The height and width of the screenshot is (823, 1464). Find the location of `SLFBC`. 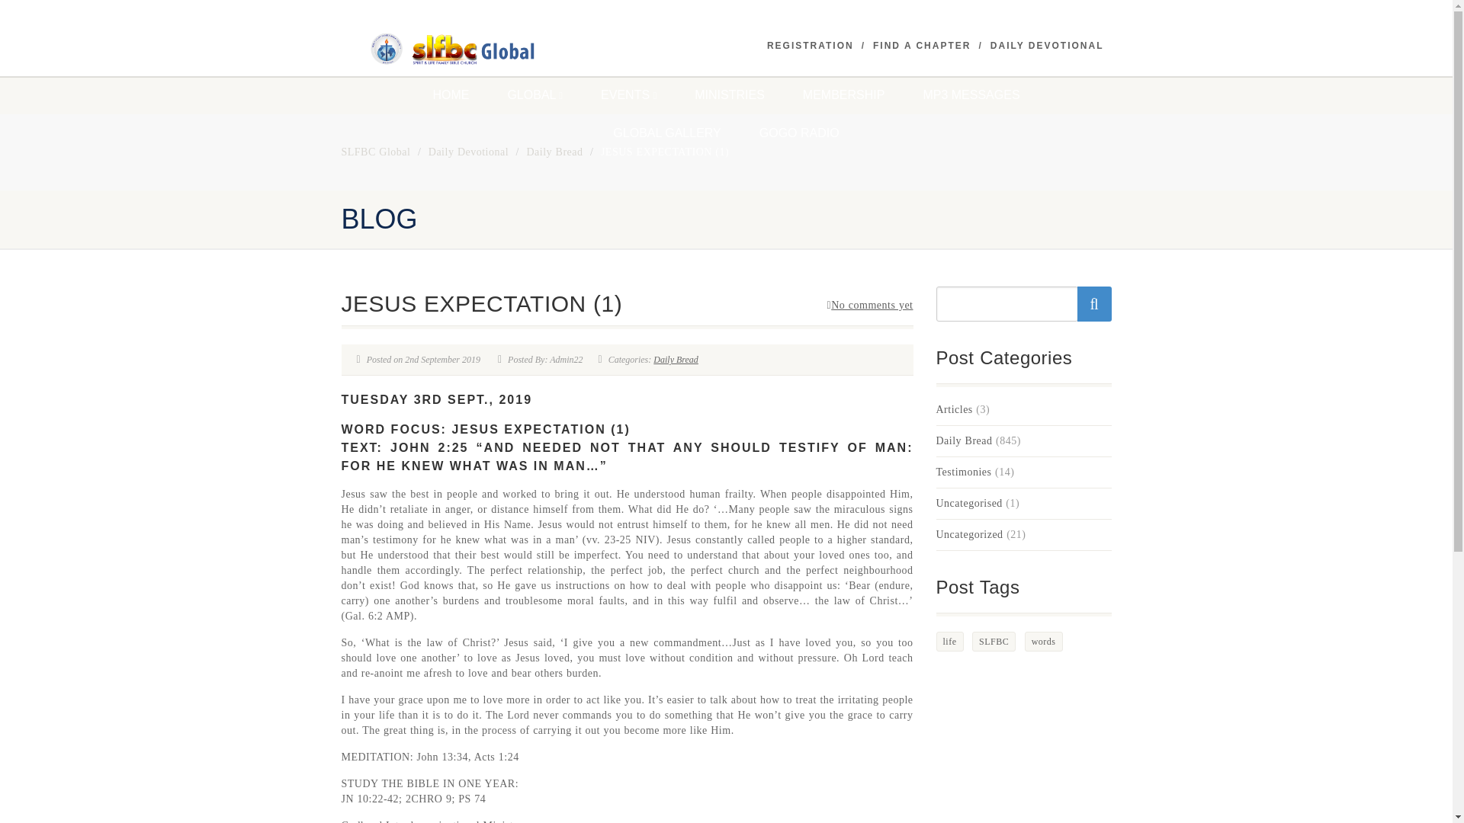

SLFBC is located at coordinates (462, 49).